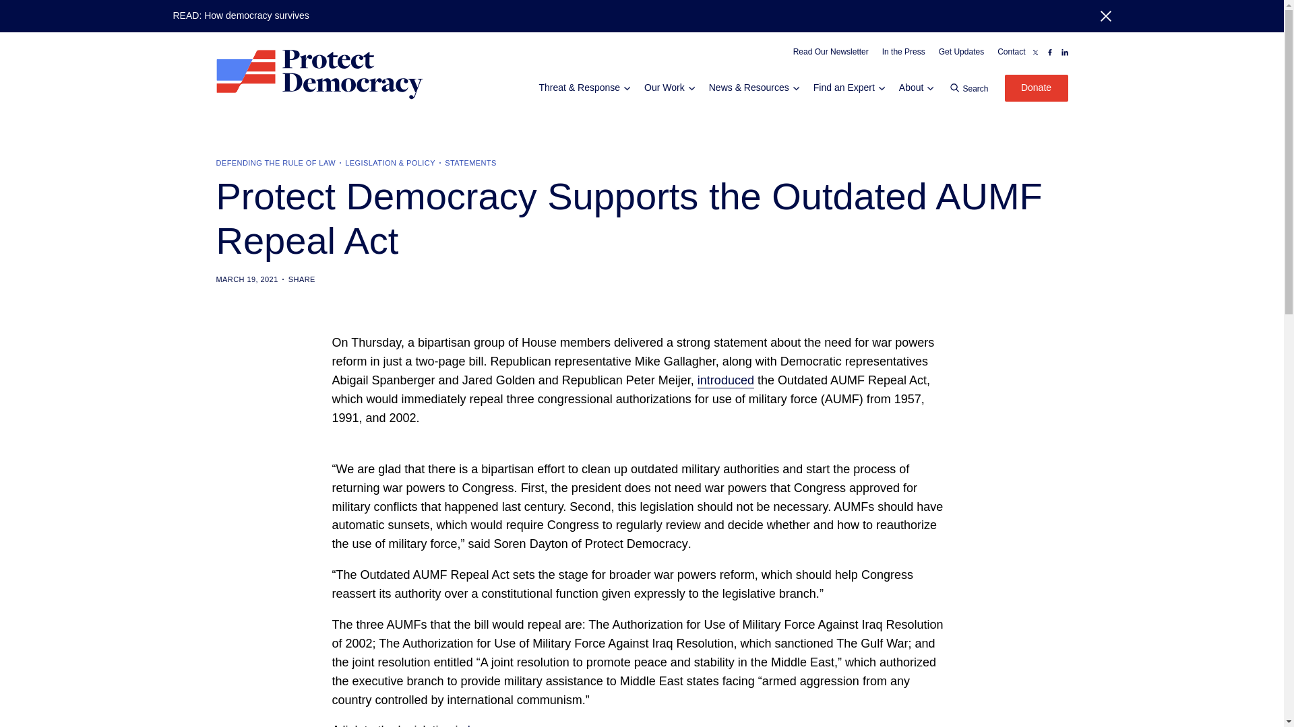 This screenshot has height=727, width=1294. I want to click on Get Updates, so click(961, 53).